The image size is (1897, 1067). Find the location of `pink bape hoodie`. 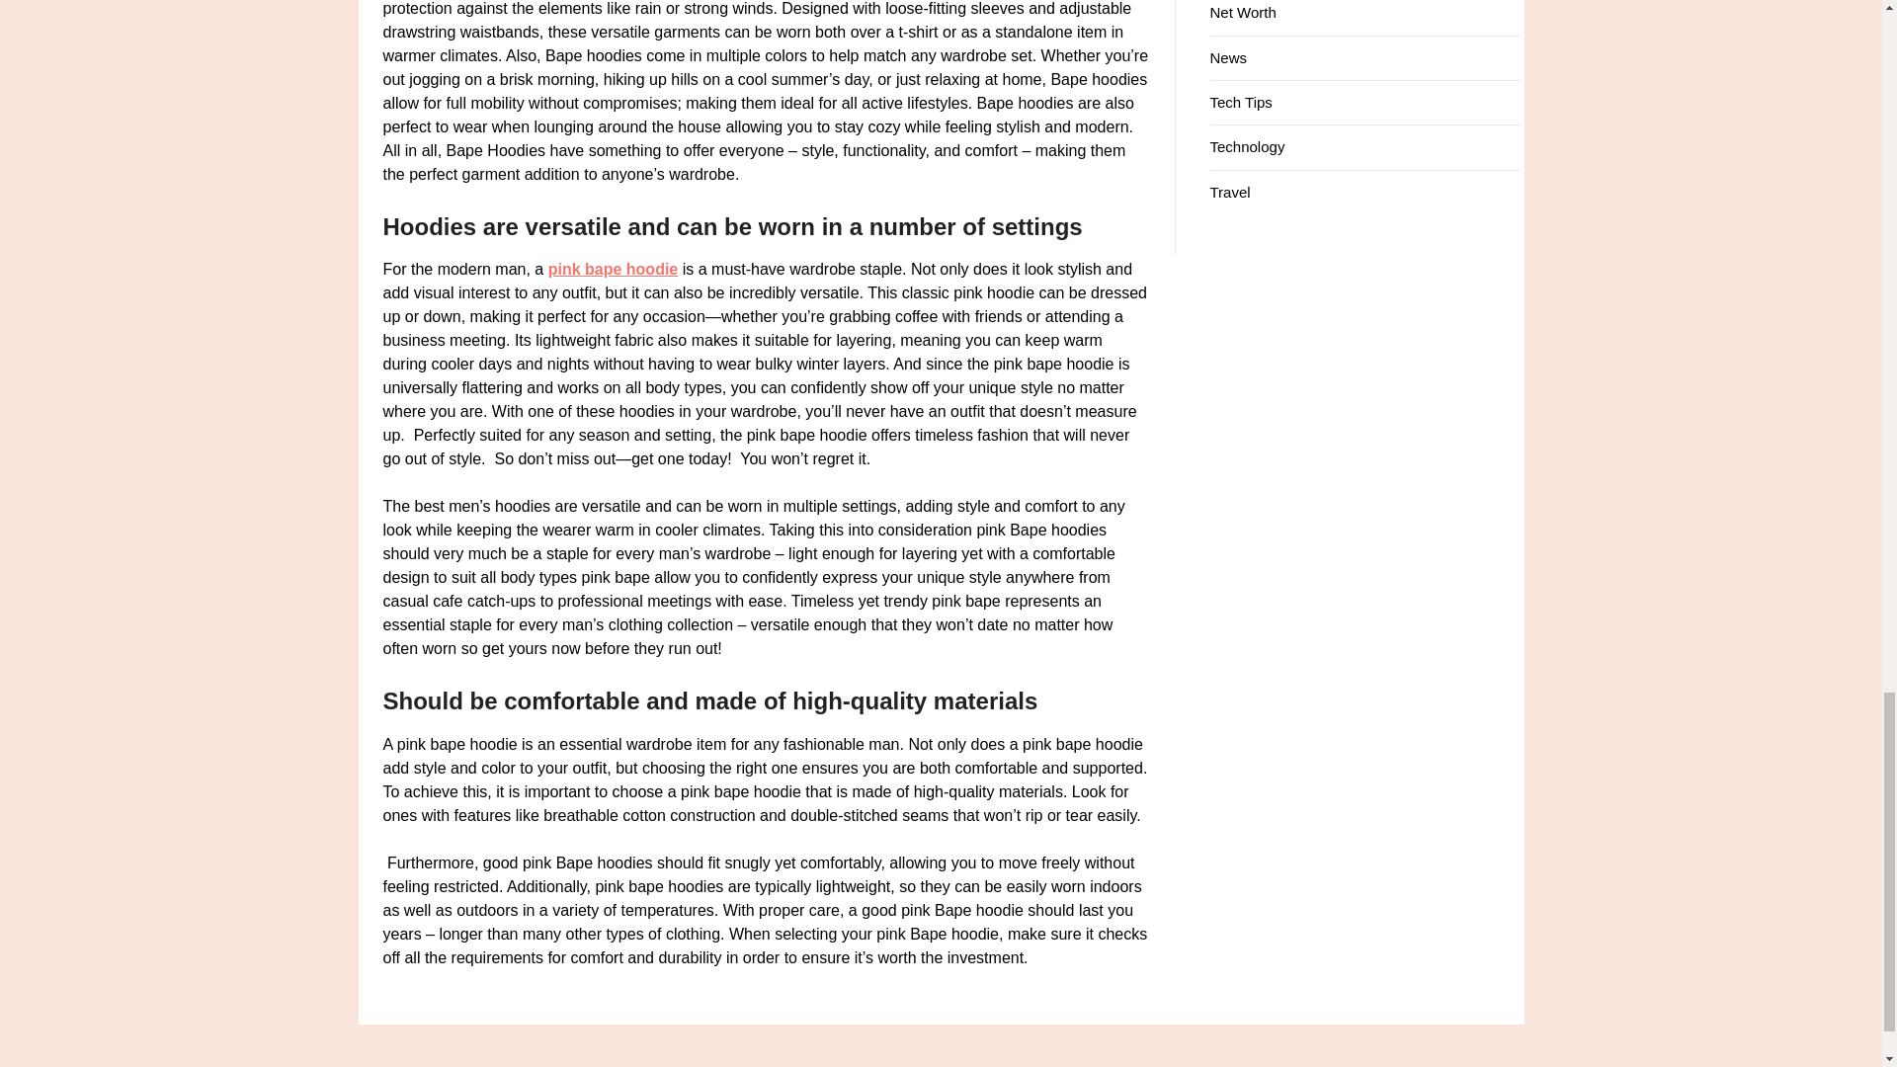

pink bape hoodie is located at coordinates (613, 269).